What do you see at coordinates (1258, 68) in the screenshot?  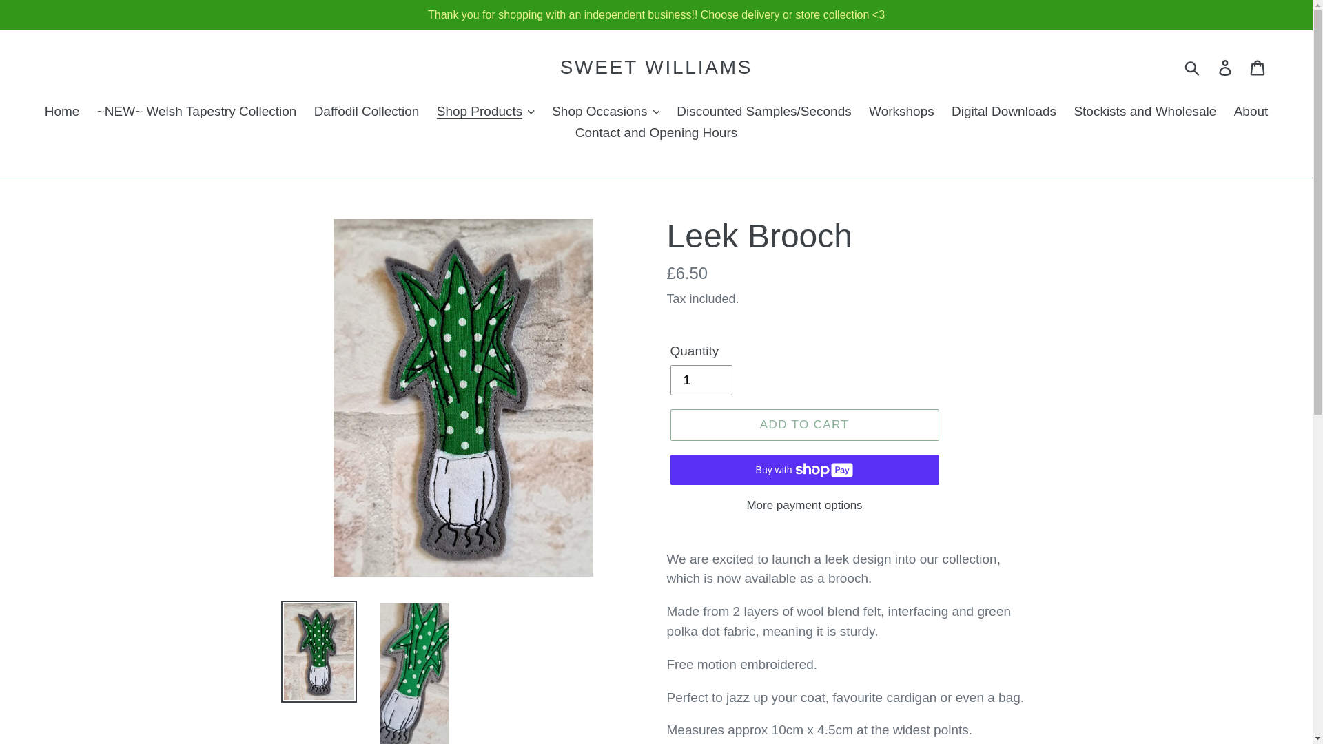 I see `Cart` at bounding box center [1258, 68].